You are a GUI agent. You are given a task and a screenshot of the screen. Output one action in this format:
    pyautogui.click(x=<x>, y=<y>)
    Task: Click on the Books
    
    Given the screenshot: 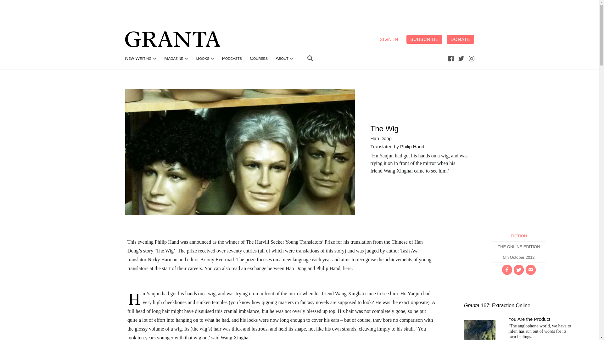 What is the action you would take?
    pyautogui.click(x=202, y=58)
    